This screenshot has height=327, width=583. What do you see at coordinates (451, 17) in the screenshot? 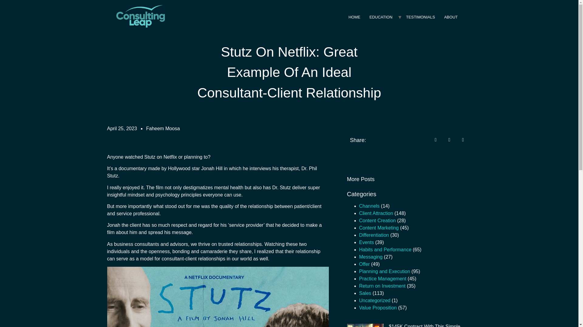
I see `ABOUT` at bounding box center [451, 17].